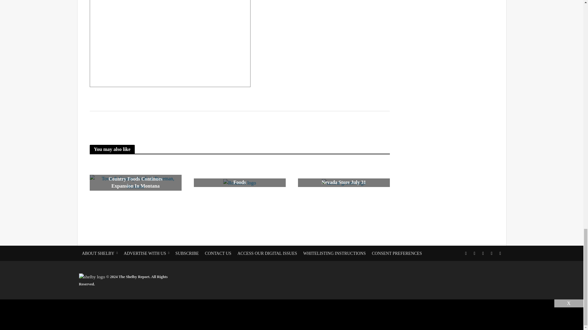 The width and height of the screenshot is (588, 330). I want to click on Natural Grocers To Open New Nevada Store July 31, so click(343, 183).